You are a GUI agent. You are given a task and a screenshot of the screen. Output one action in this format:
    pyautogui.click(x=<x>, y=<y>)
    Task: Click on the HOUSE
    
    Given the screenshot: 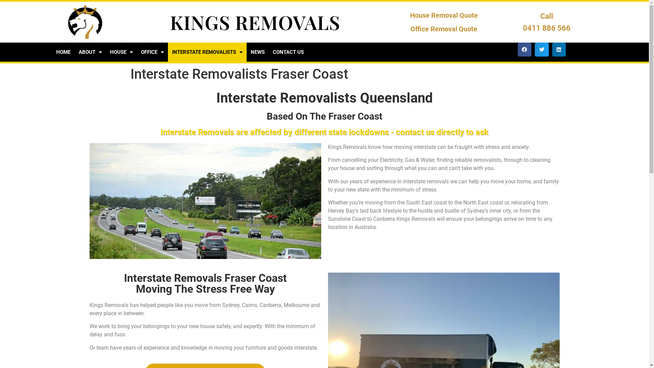 What is the action you would take?
    pyautogui.click(x=121, y=52)
    